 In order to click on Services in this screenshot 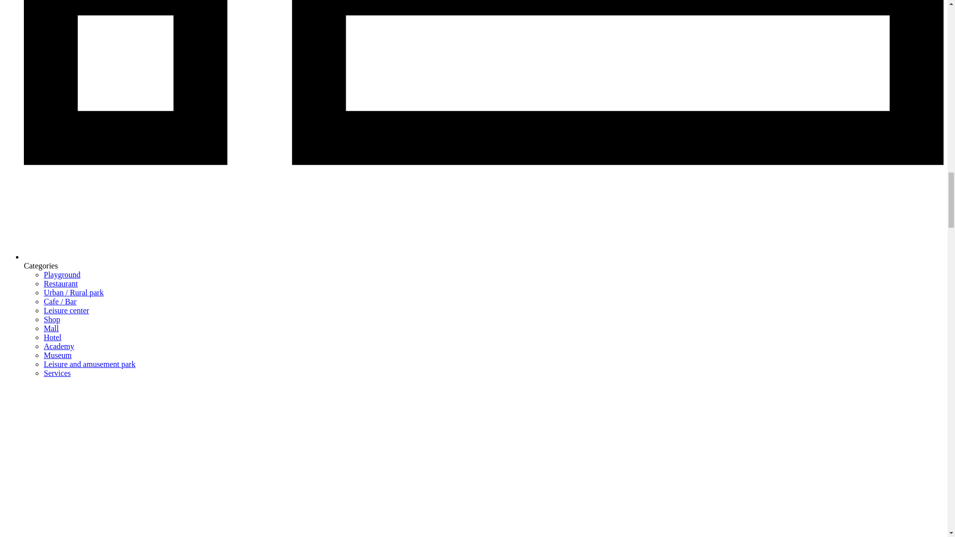, I will do `click(57, 373)`.